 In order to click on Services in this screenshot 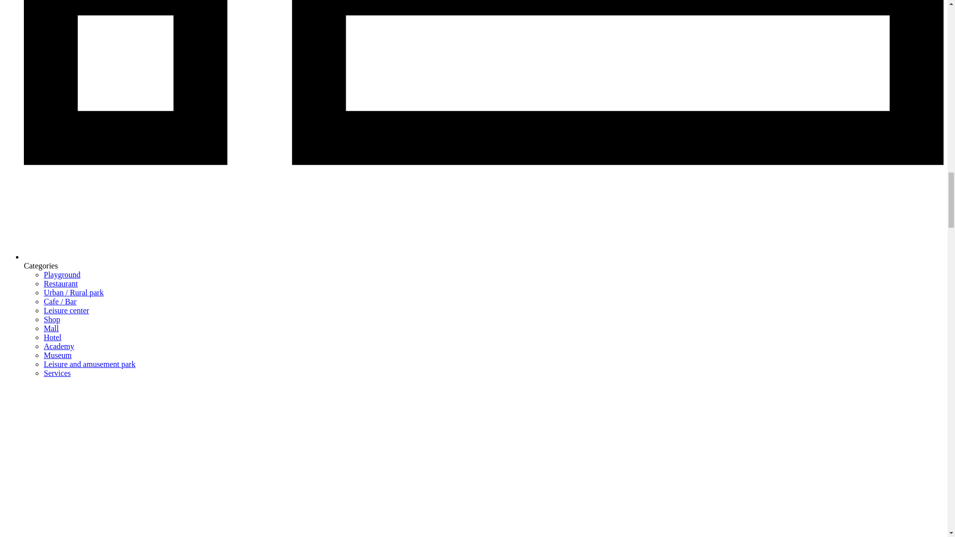, I will do `click(57, 373)`.